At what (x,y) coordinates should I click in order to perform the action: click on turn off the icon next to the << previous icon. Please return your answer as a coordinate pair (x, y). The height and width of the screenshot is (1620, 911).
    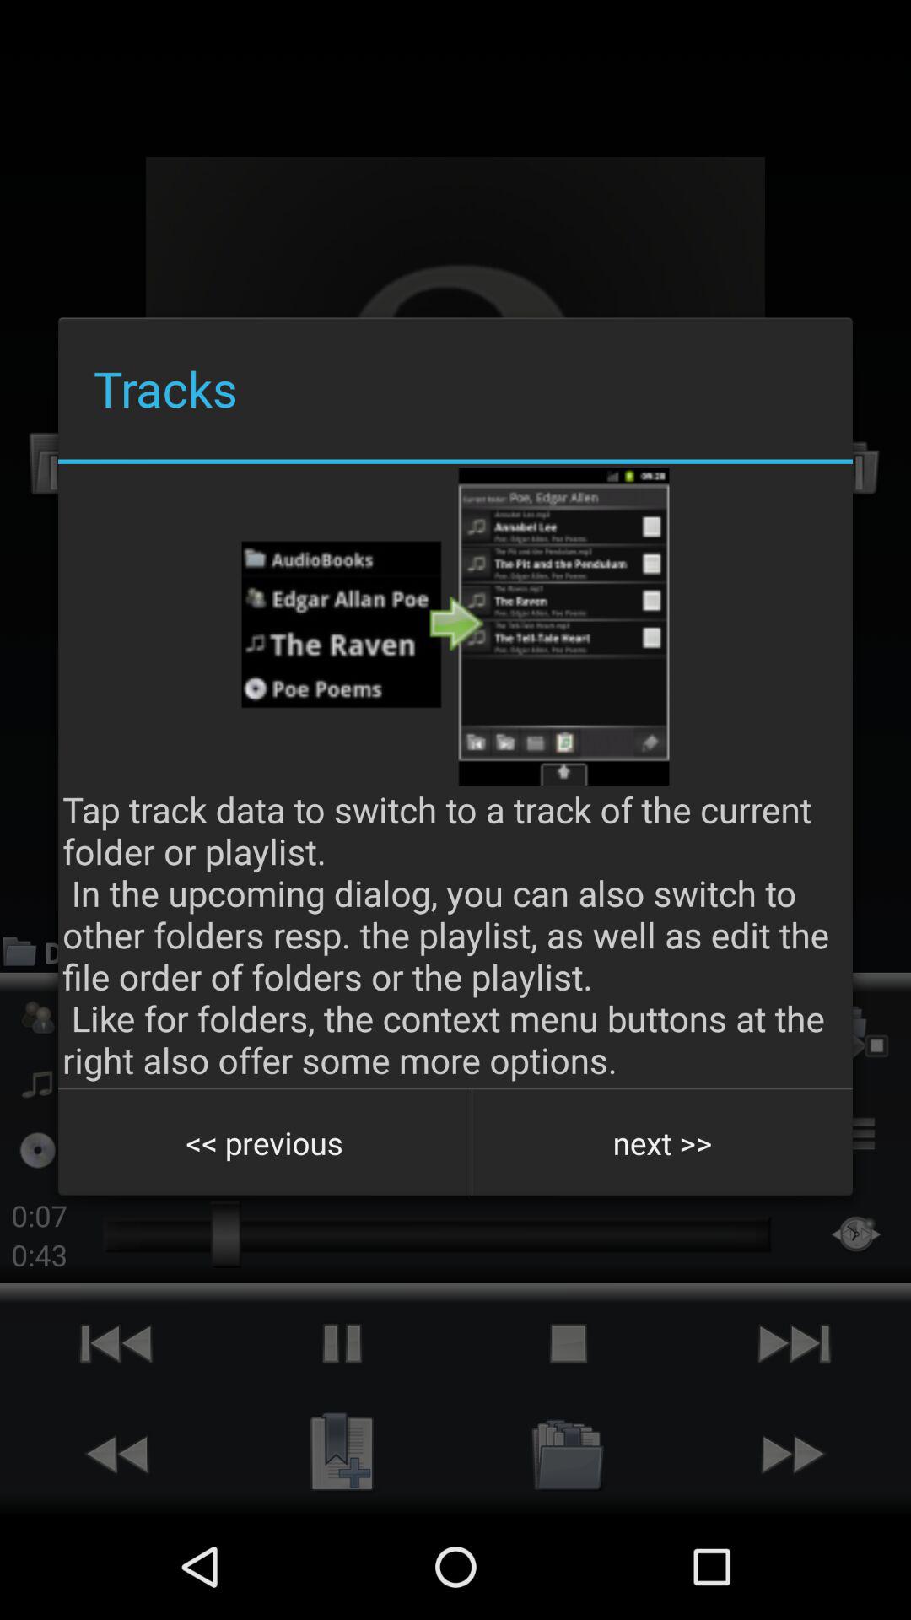
    Looking at the image, I should click on (662, 1142).